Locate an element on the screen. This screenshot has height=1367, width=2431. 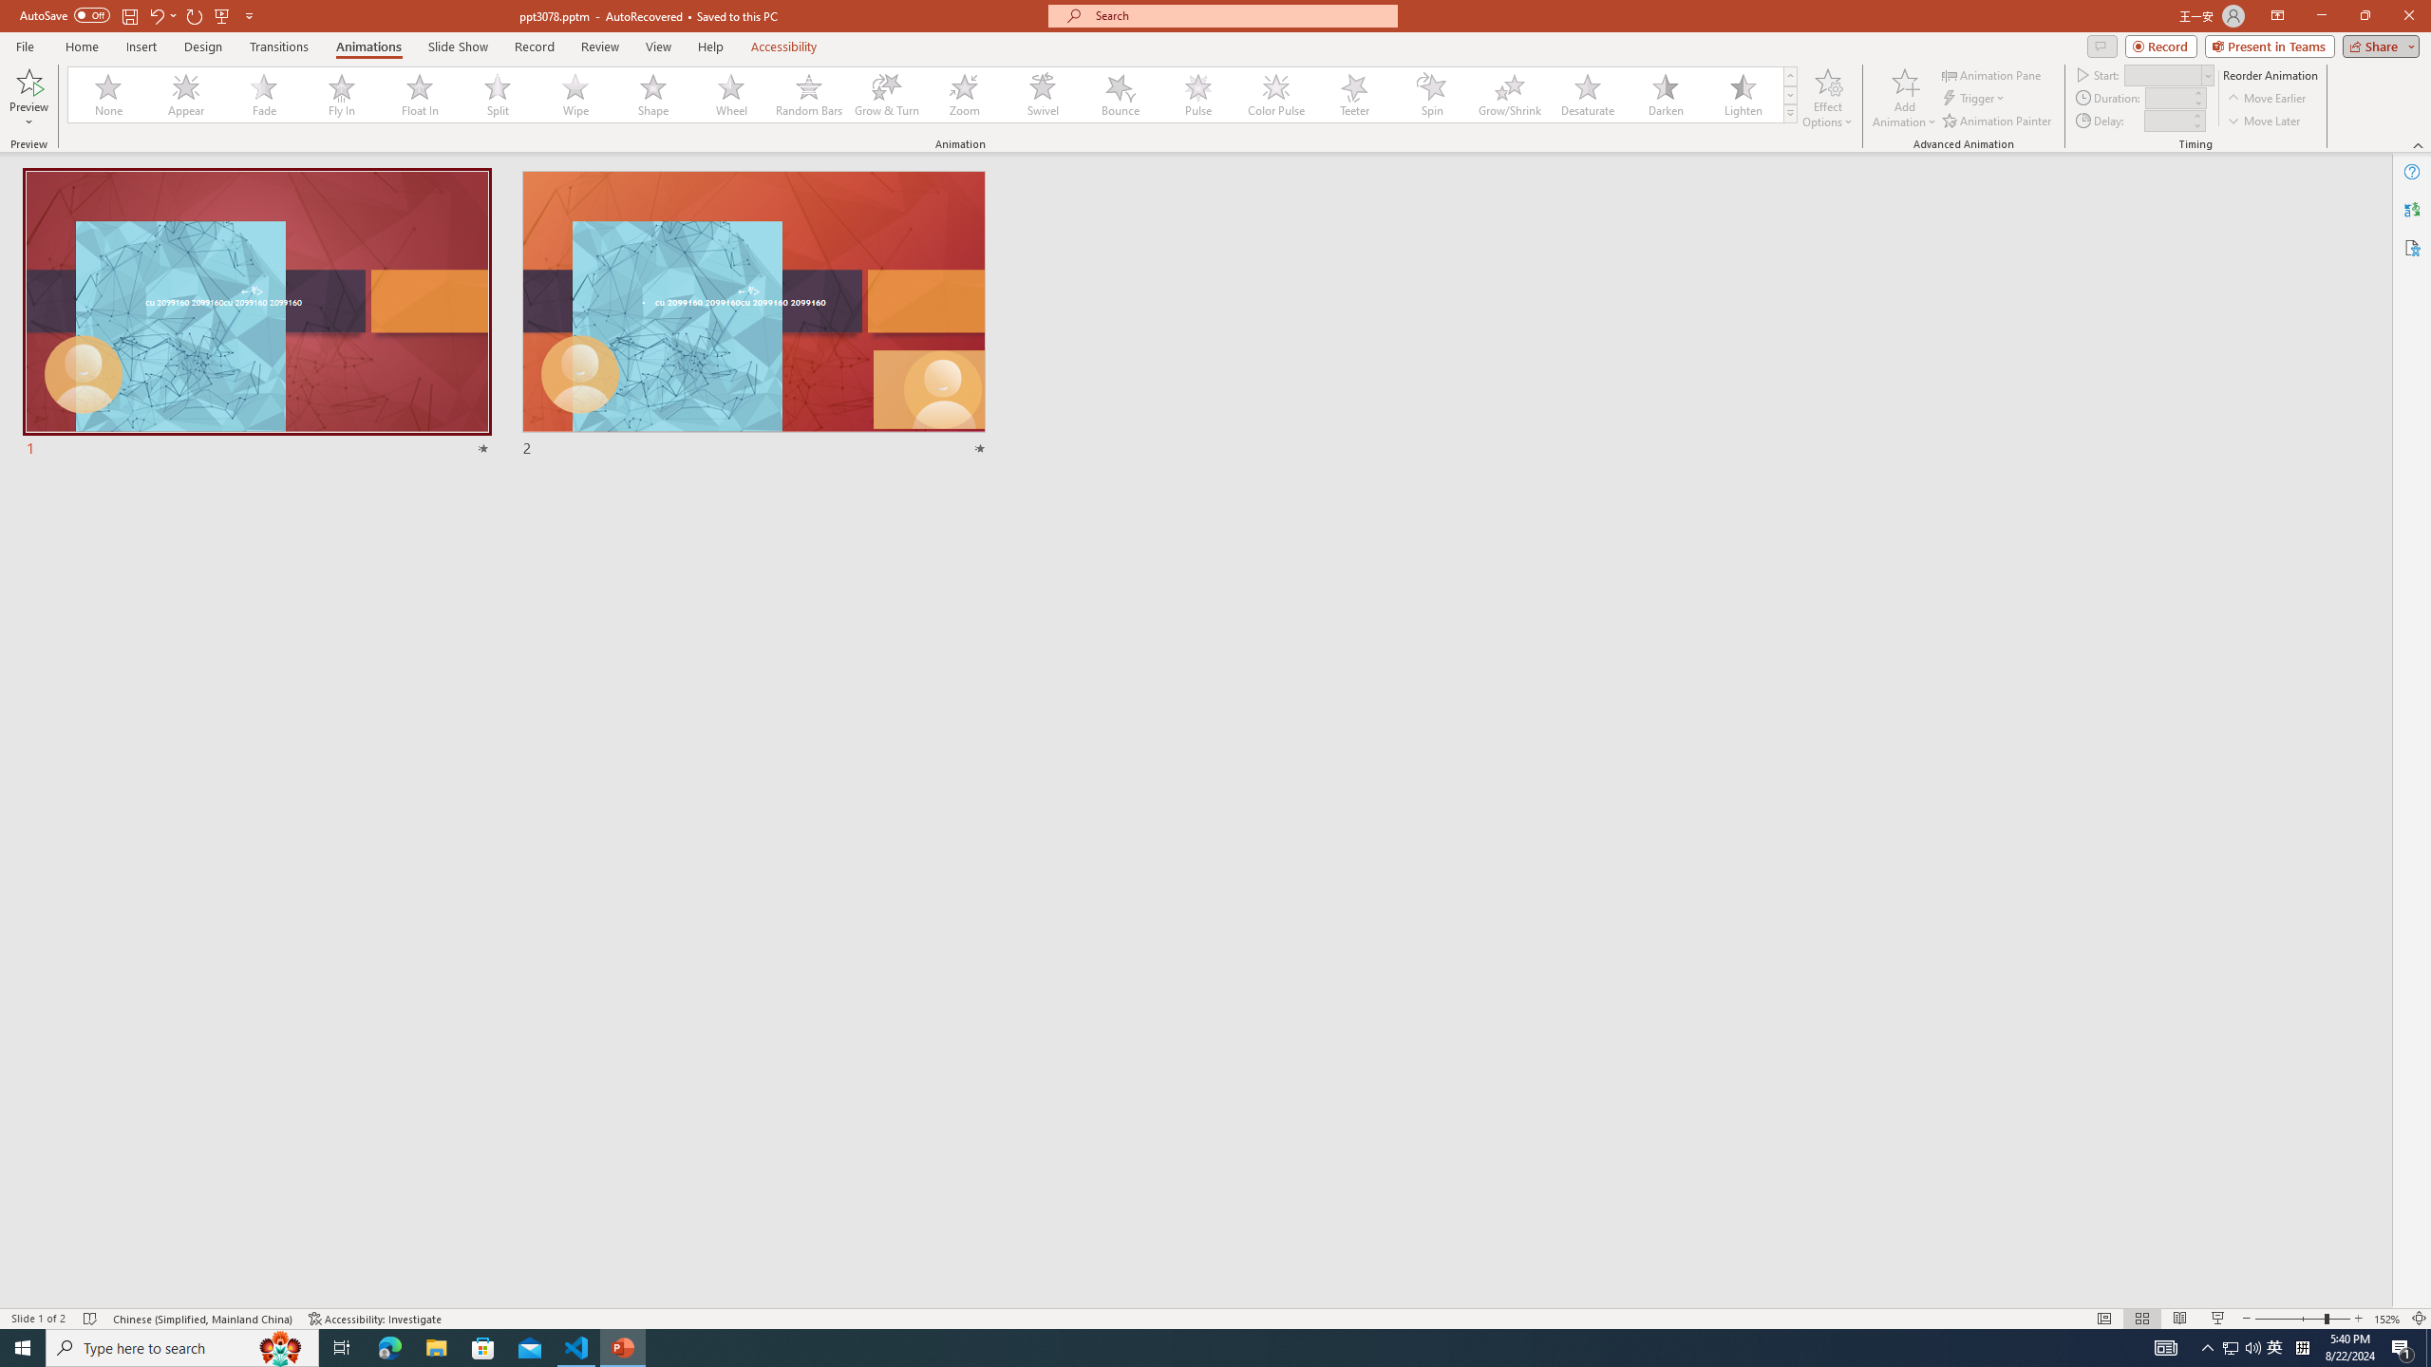
Add Animation is located at coordinates (1905, 98).